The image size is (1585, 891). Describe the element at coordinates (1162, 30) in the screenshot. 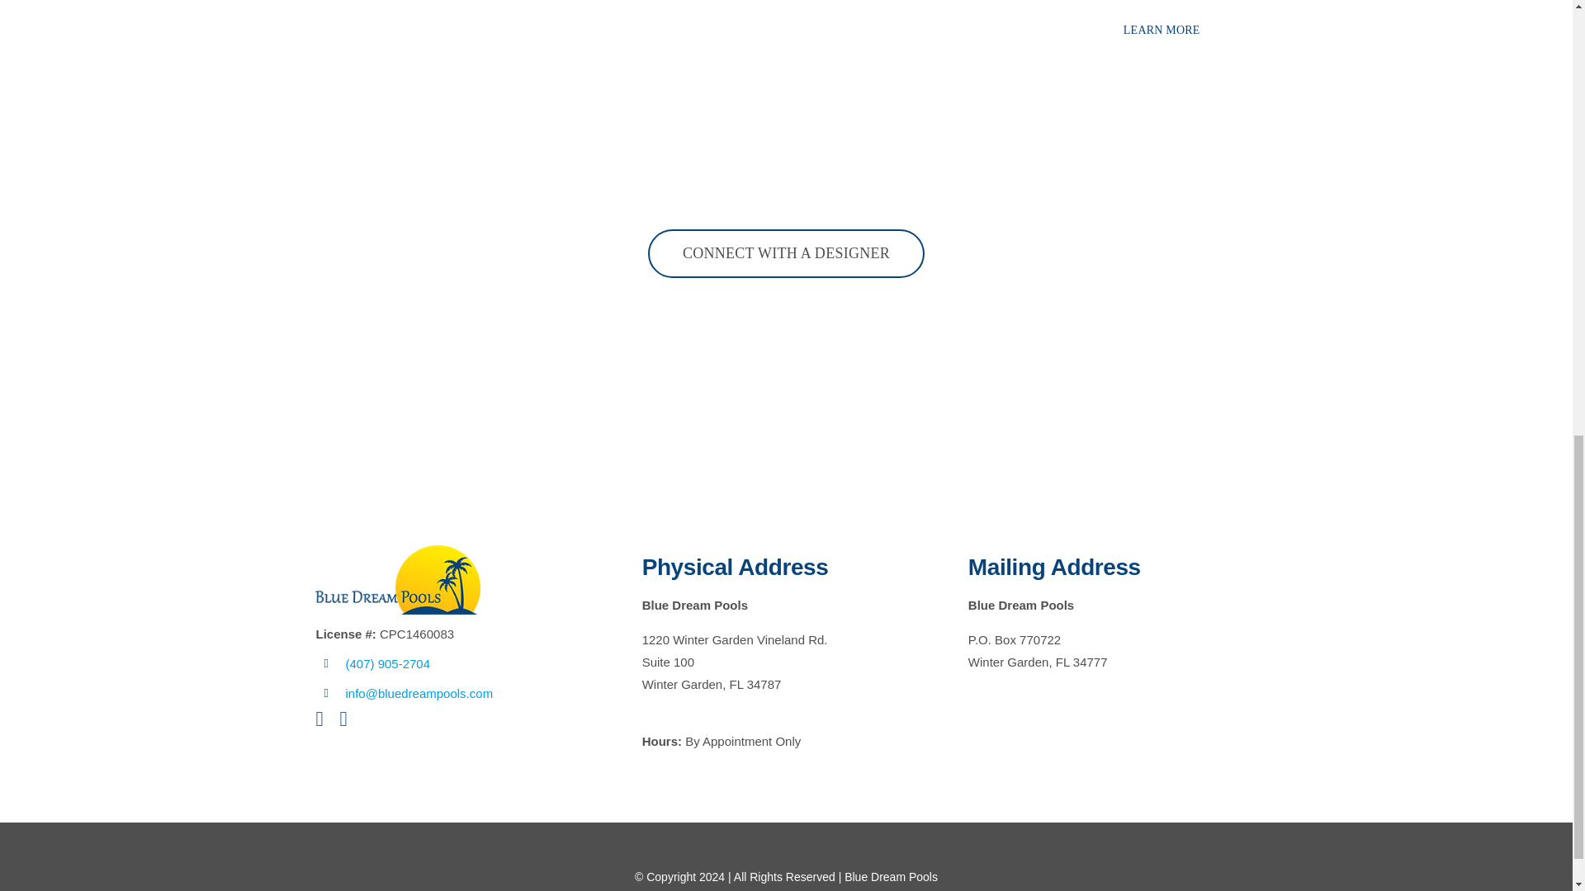

I see `LEARN MORE` at that location.